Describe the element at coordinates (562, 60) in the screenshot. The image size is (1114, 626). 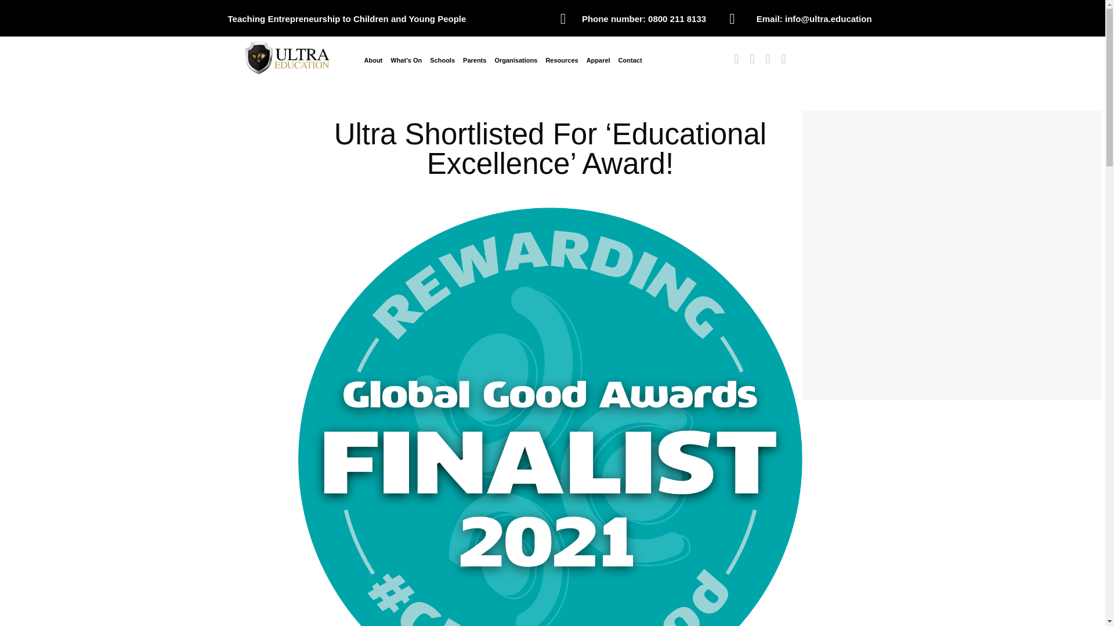
I see `Resources` at that location.